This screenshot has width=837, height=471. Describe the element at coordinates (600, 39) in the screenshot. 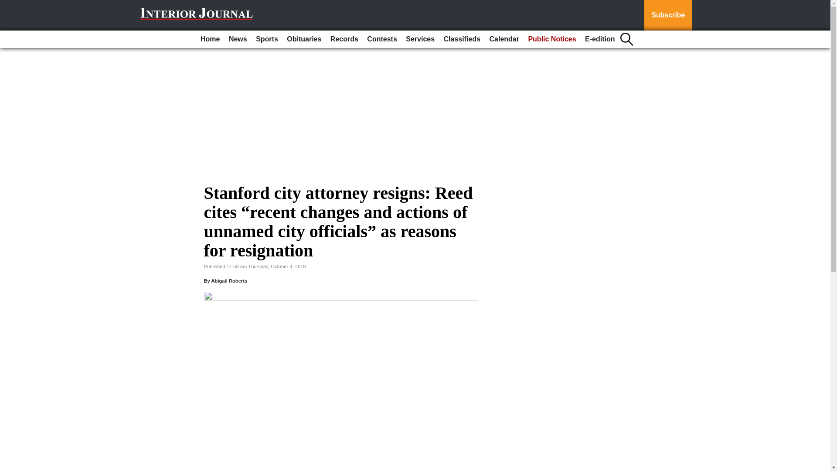

I see `E-edition` at that location.